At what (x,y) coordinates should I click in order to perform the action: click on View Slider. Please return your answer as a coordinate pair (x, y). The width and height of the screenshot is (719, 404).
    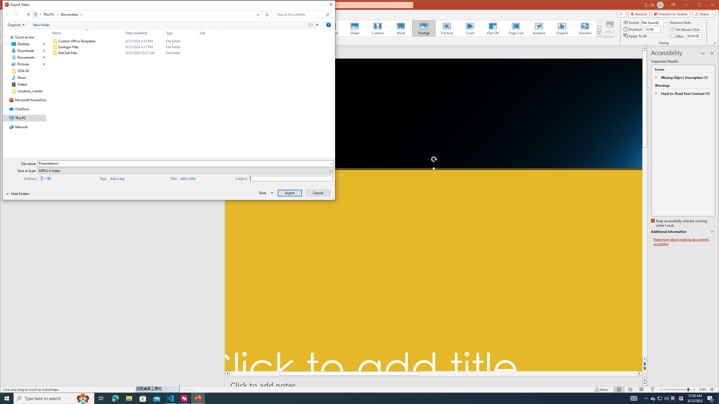
    Looking at the image, I should click on (317, 25).